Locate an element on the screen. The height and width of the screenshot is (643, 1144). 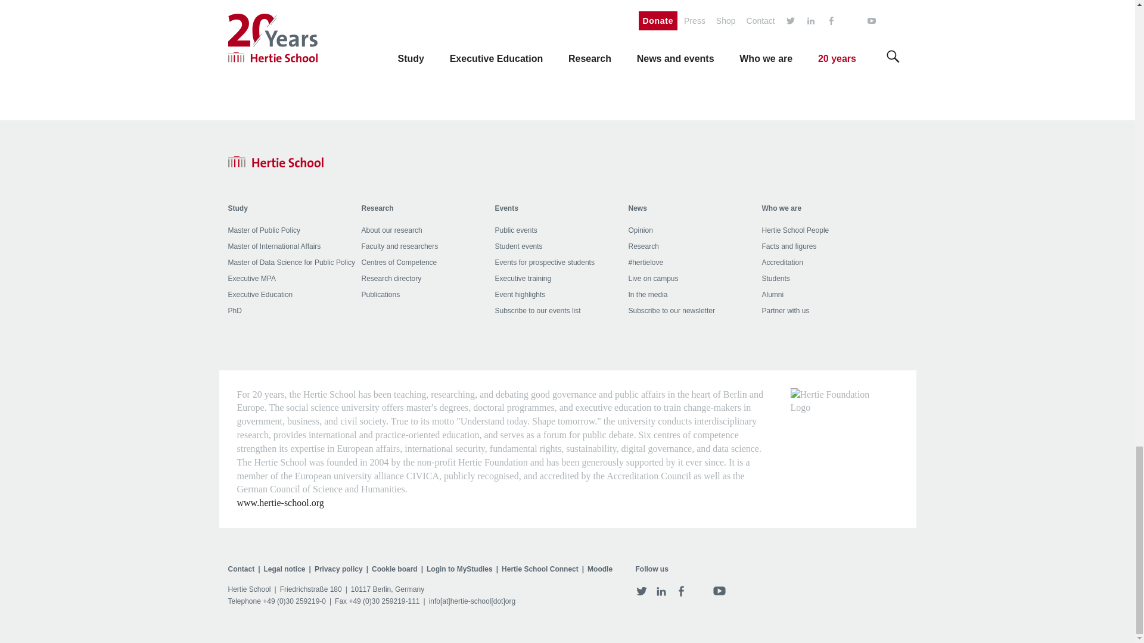
Master of Public Policy is located at coordinates (263, 230).